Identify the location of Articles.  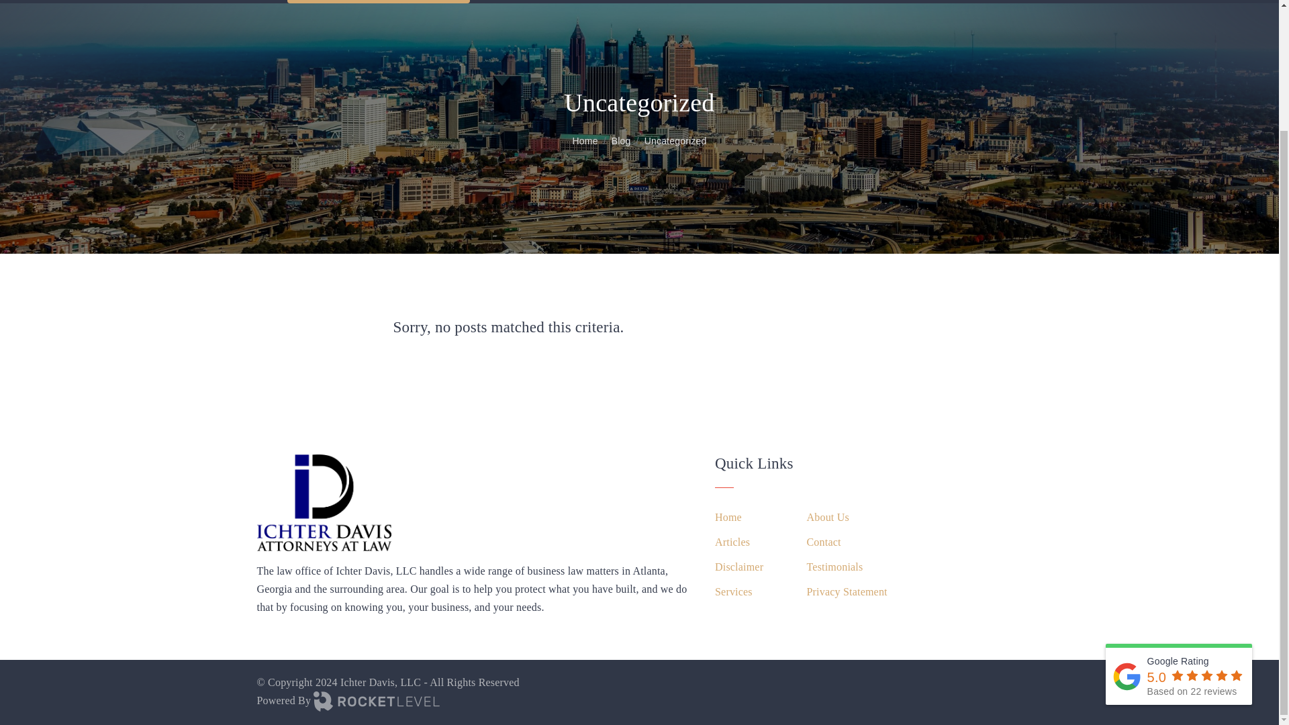
(732, 541).